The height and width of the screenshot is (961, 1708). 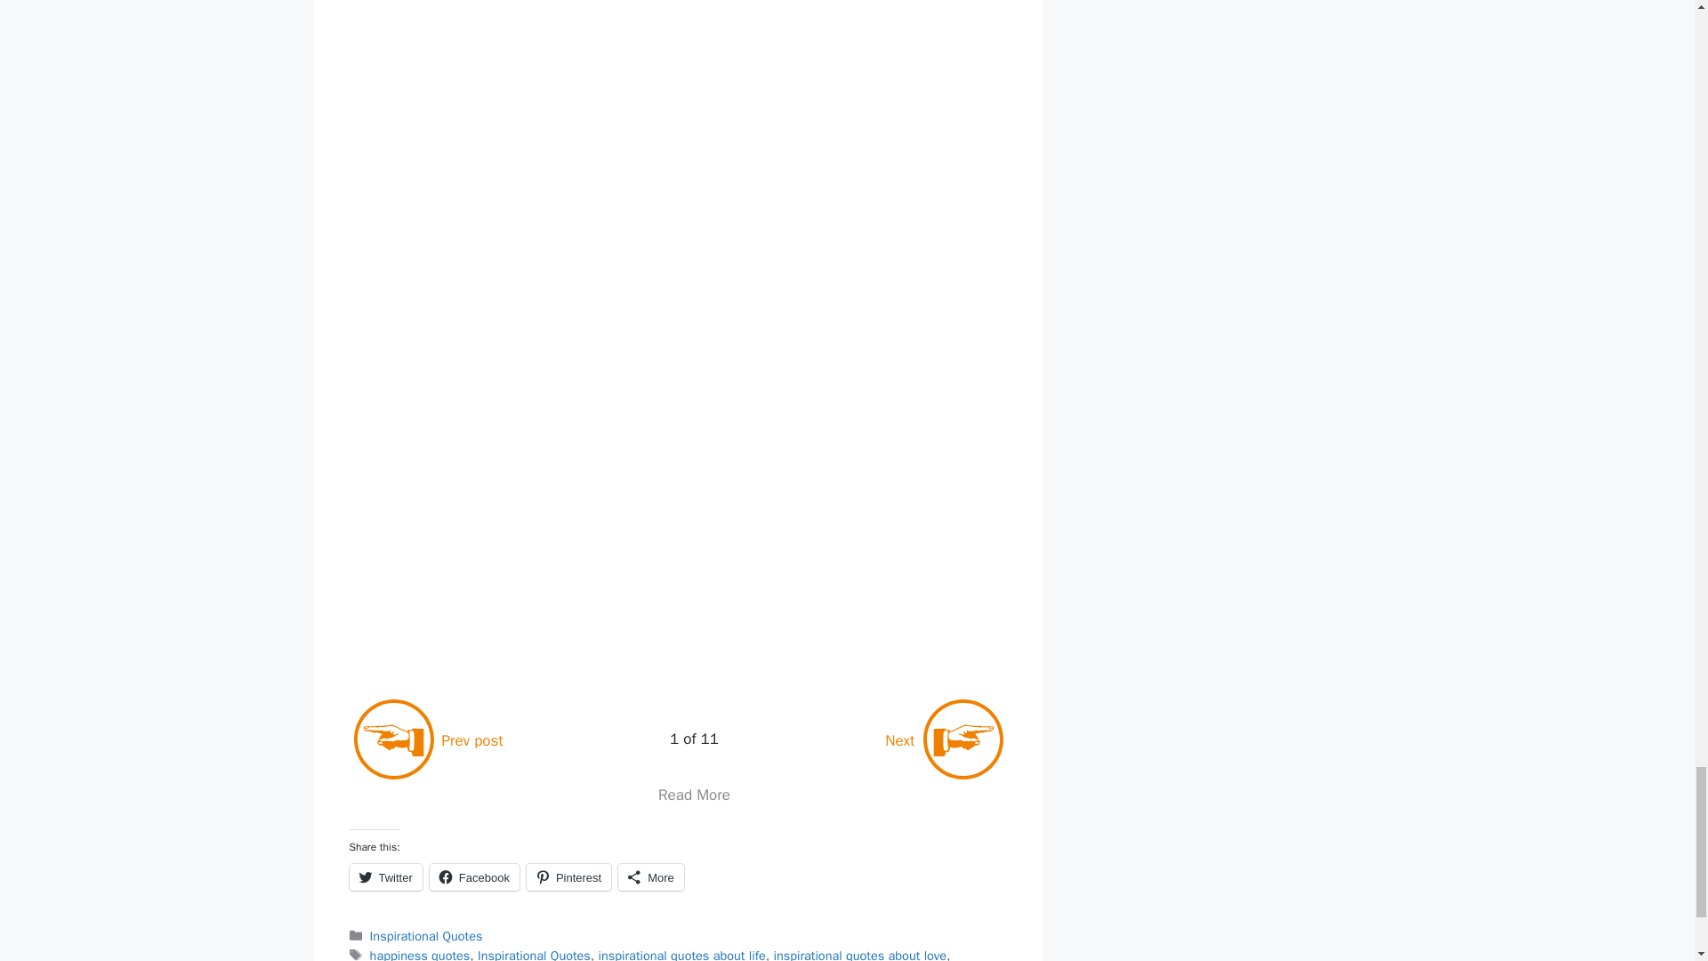 I want to click on inspirational quotes about life, so click(x=681, y=954).